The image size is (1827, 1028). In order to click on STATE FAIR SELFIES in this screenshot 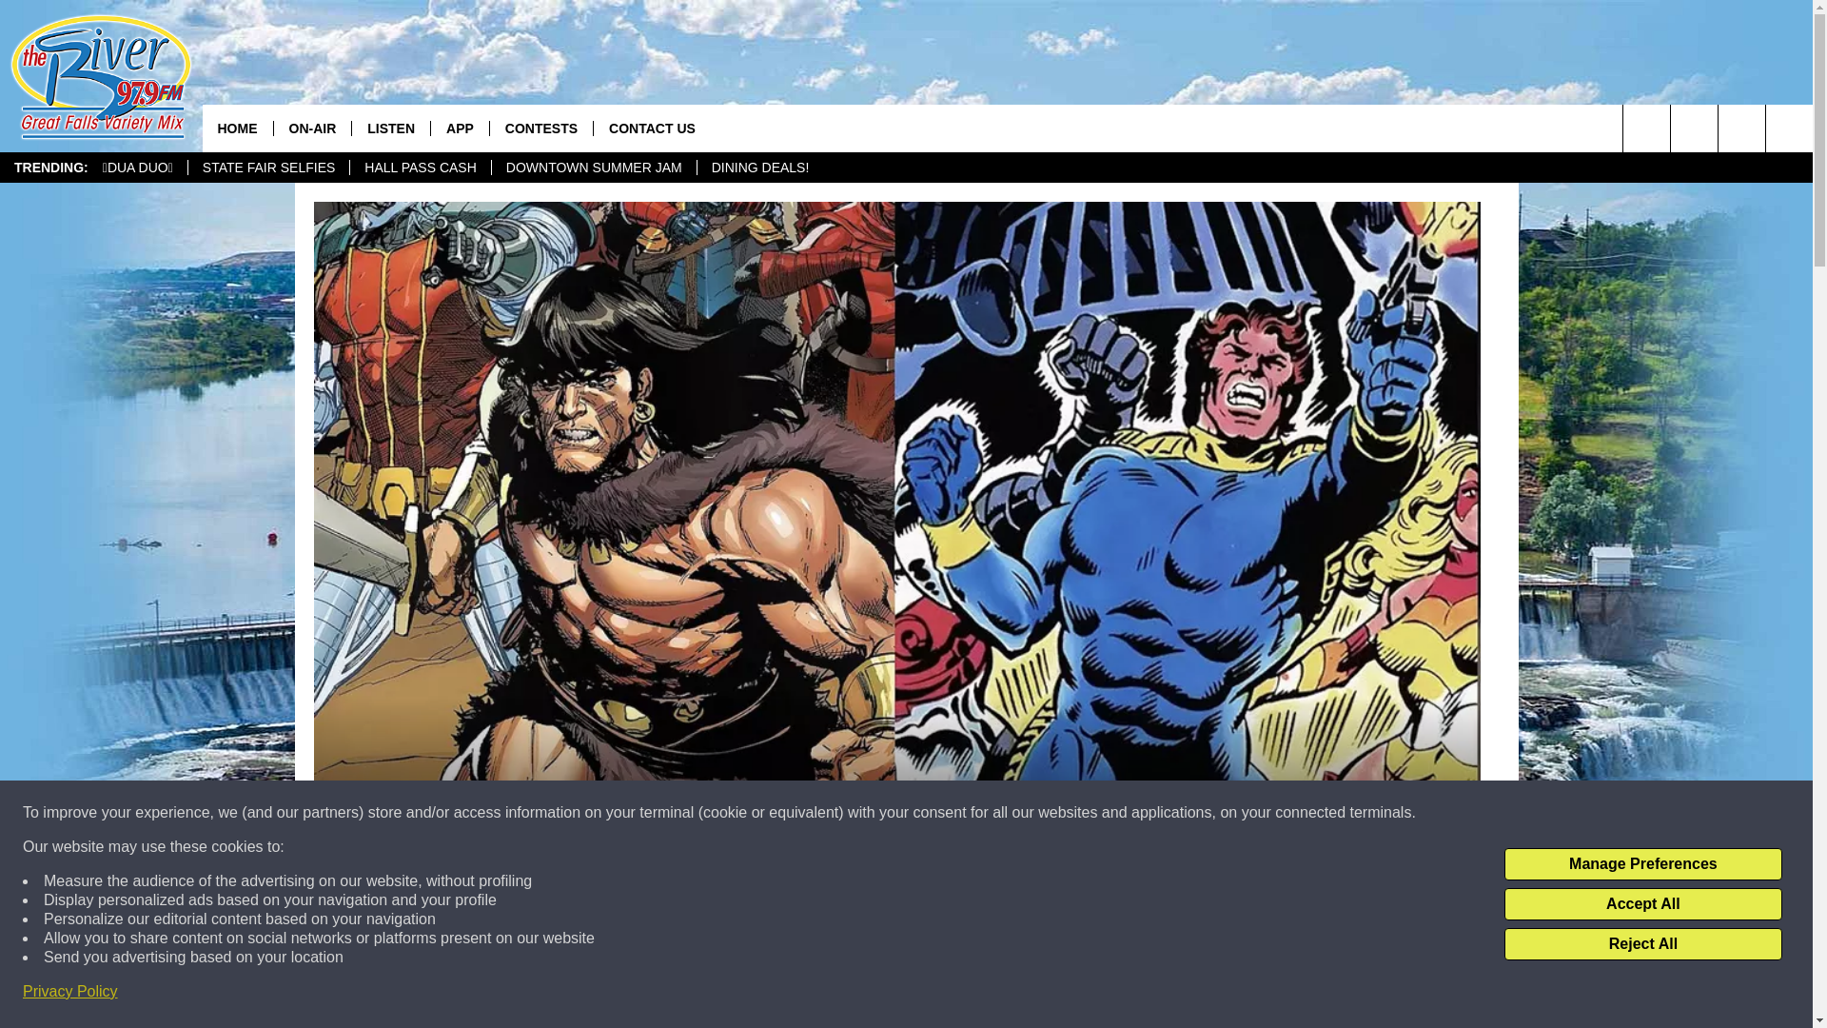, I will do `click(268, 168)`.